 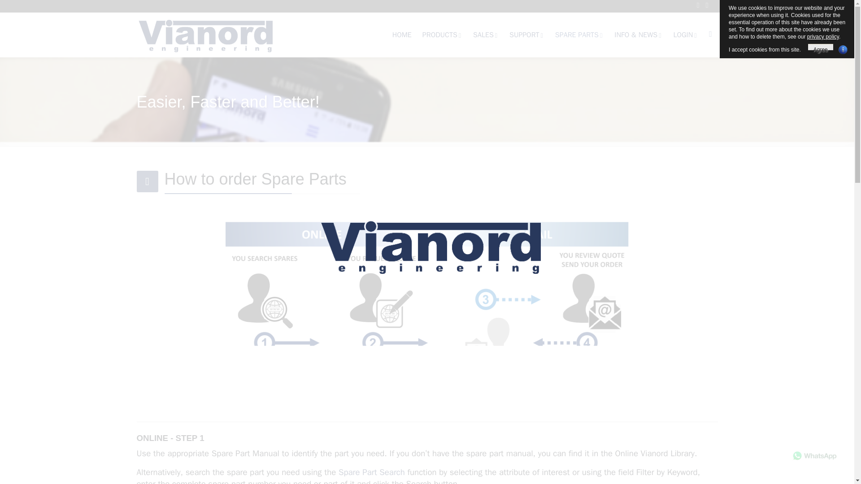 I want to click on SUPPORT, so click(x=526, y=35).